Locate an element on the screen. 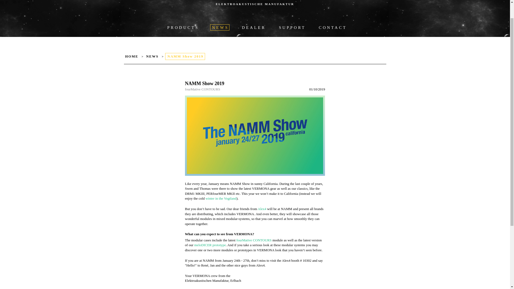  cold snowy Vogtland winter is located at coordinates (221, 199).